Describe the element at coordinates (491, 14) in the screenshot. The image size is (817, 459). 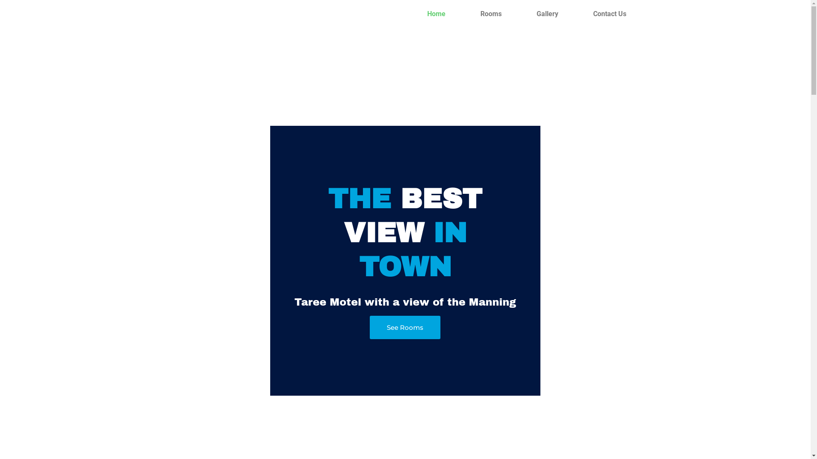
I see `Rooms` at that location.